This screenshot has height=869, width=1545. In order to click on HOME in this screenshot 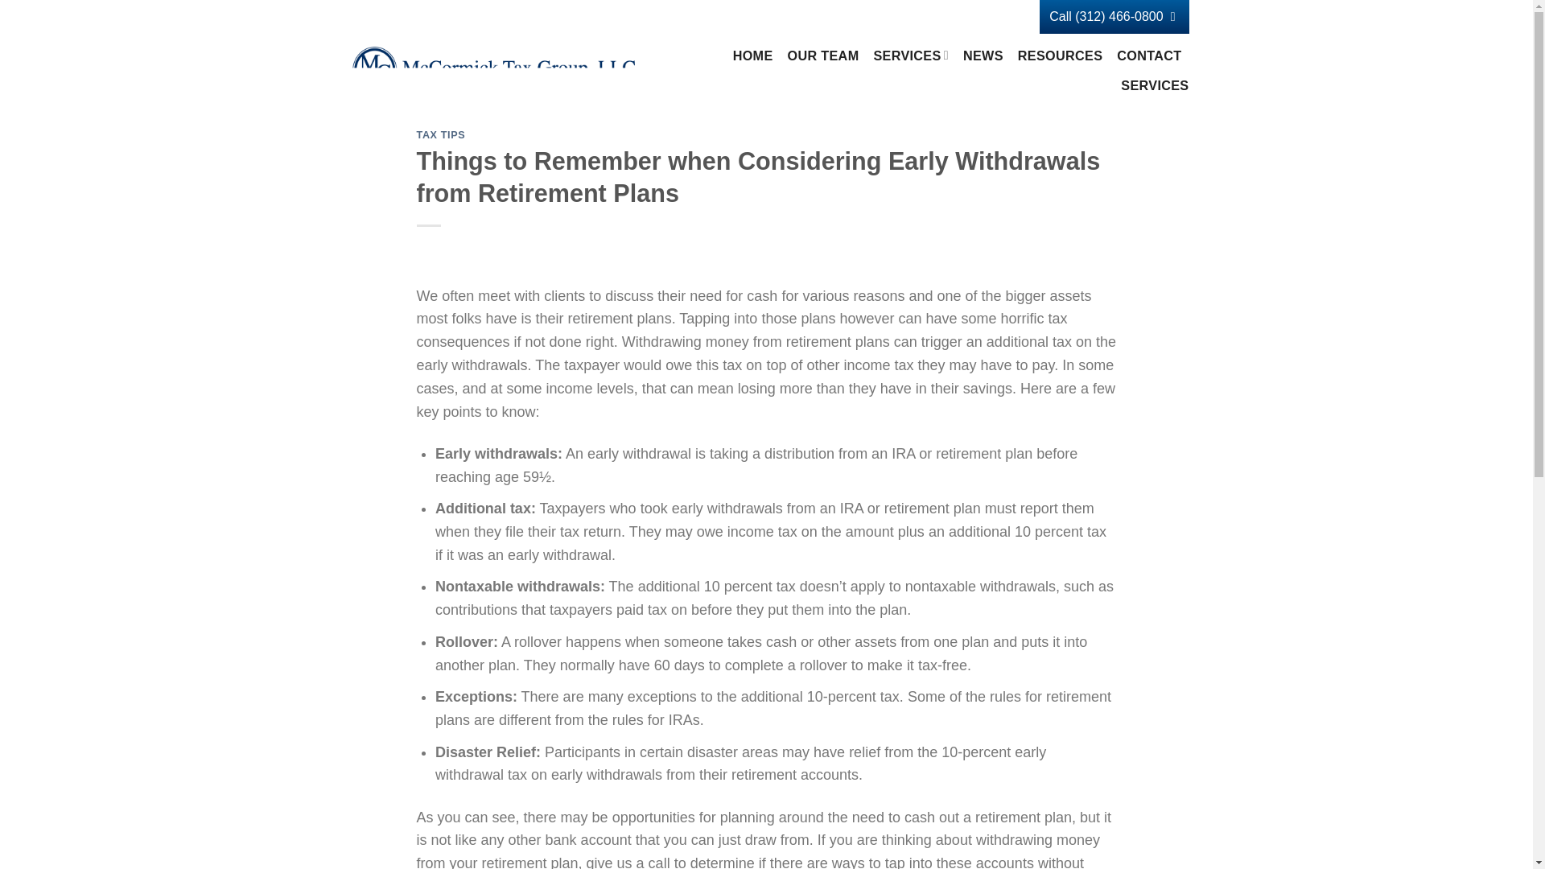, I will do `click(753, 55)`.